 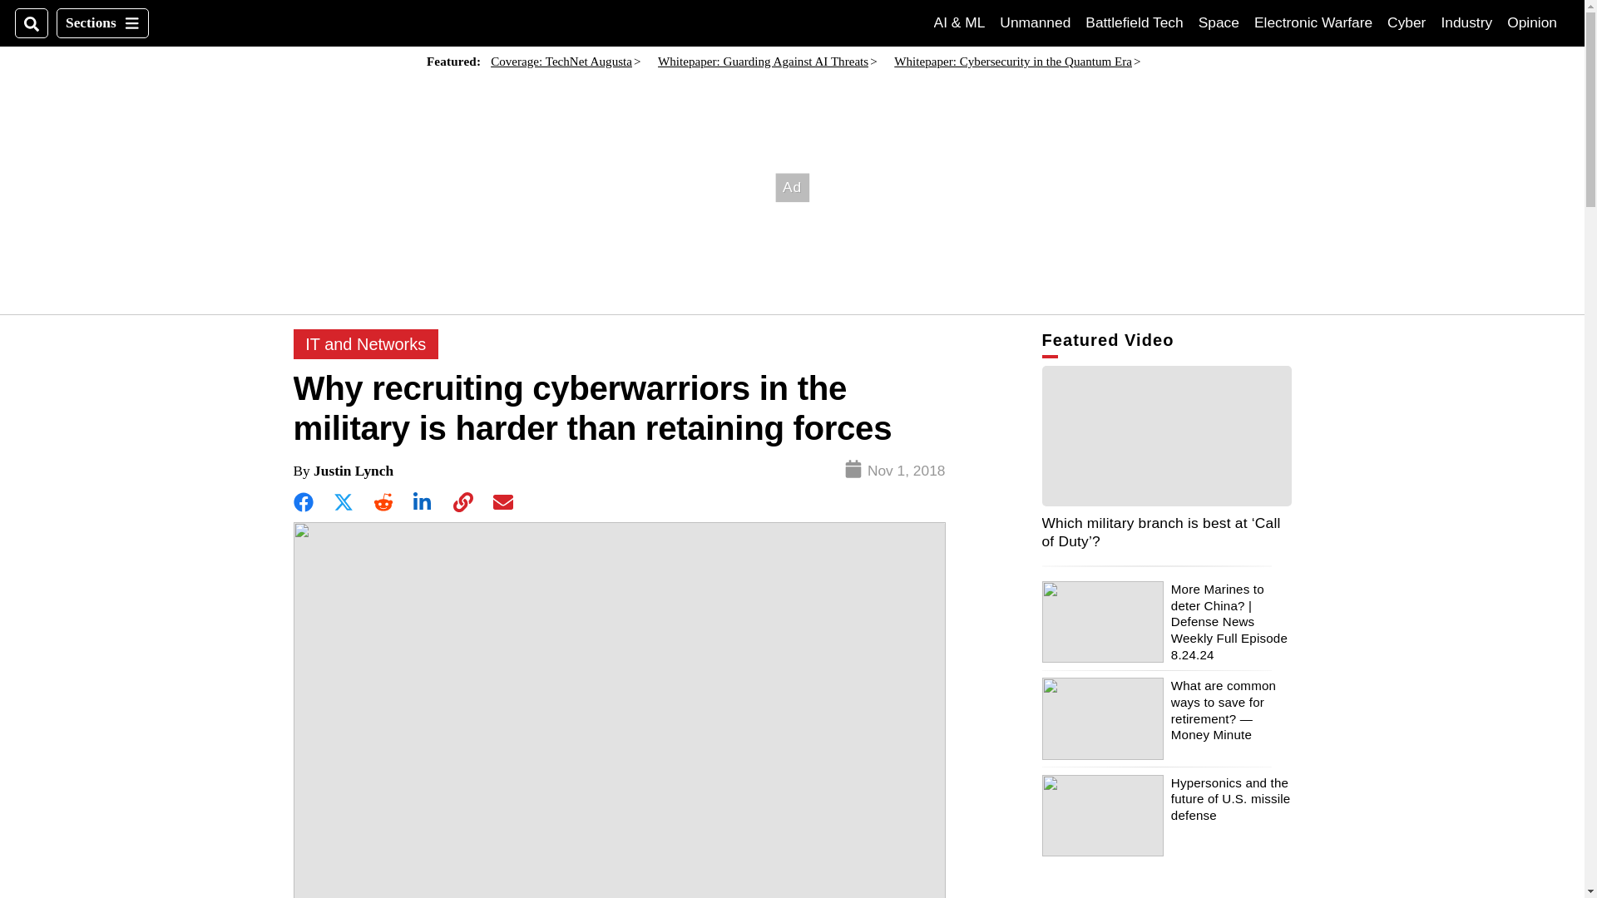 What do you see at coordinates (1466, 22) in the screenshot?
I see `Industry` at bounding box center [1466, 22].